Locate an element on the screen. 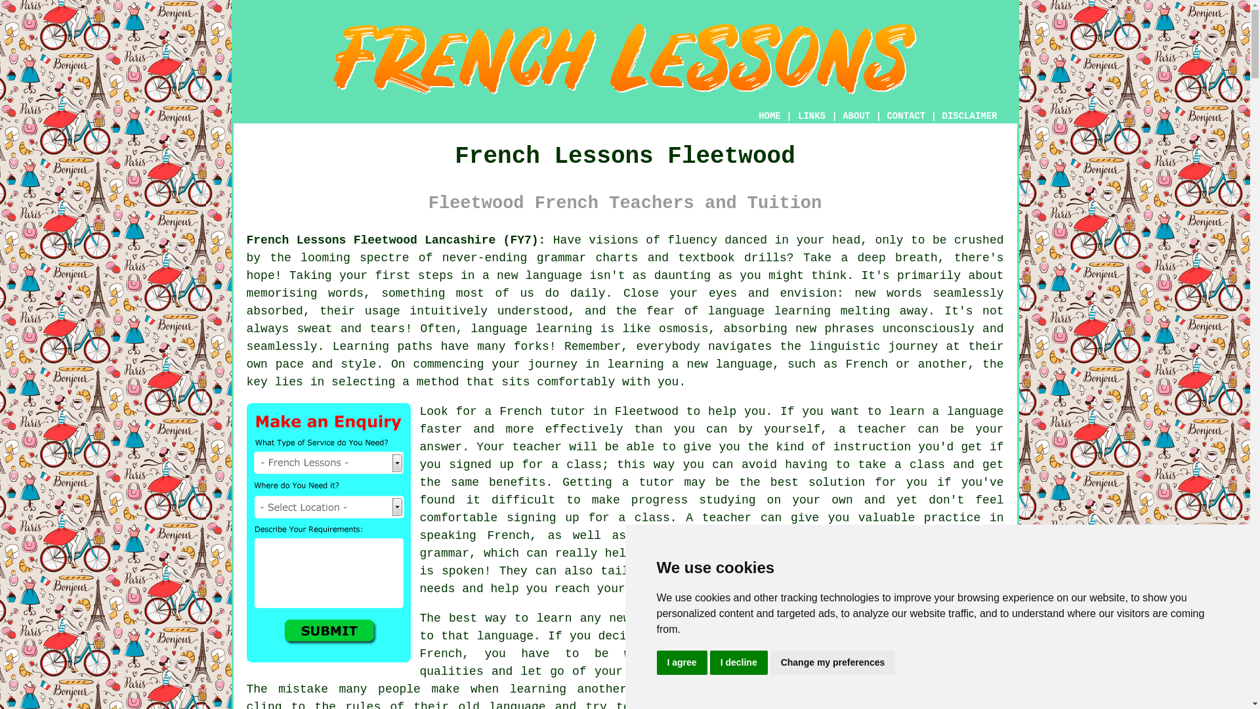  Change my preferences is located at coordinates (833, 663).